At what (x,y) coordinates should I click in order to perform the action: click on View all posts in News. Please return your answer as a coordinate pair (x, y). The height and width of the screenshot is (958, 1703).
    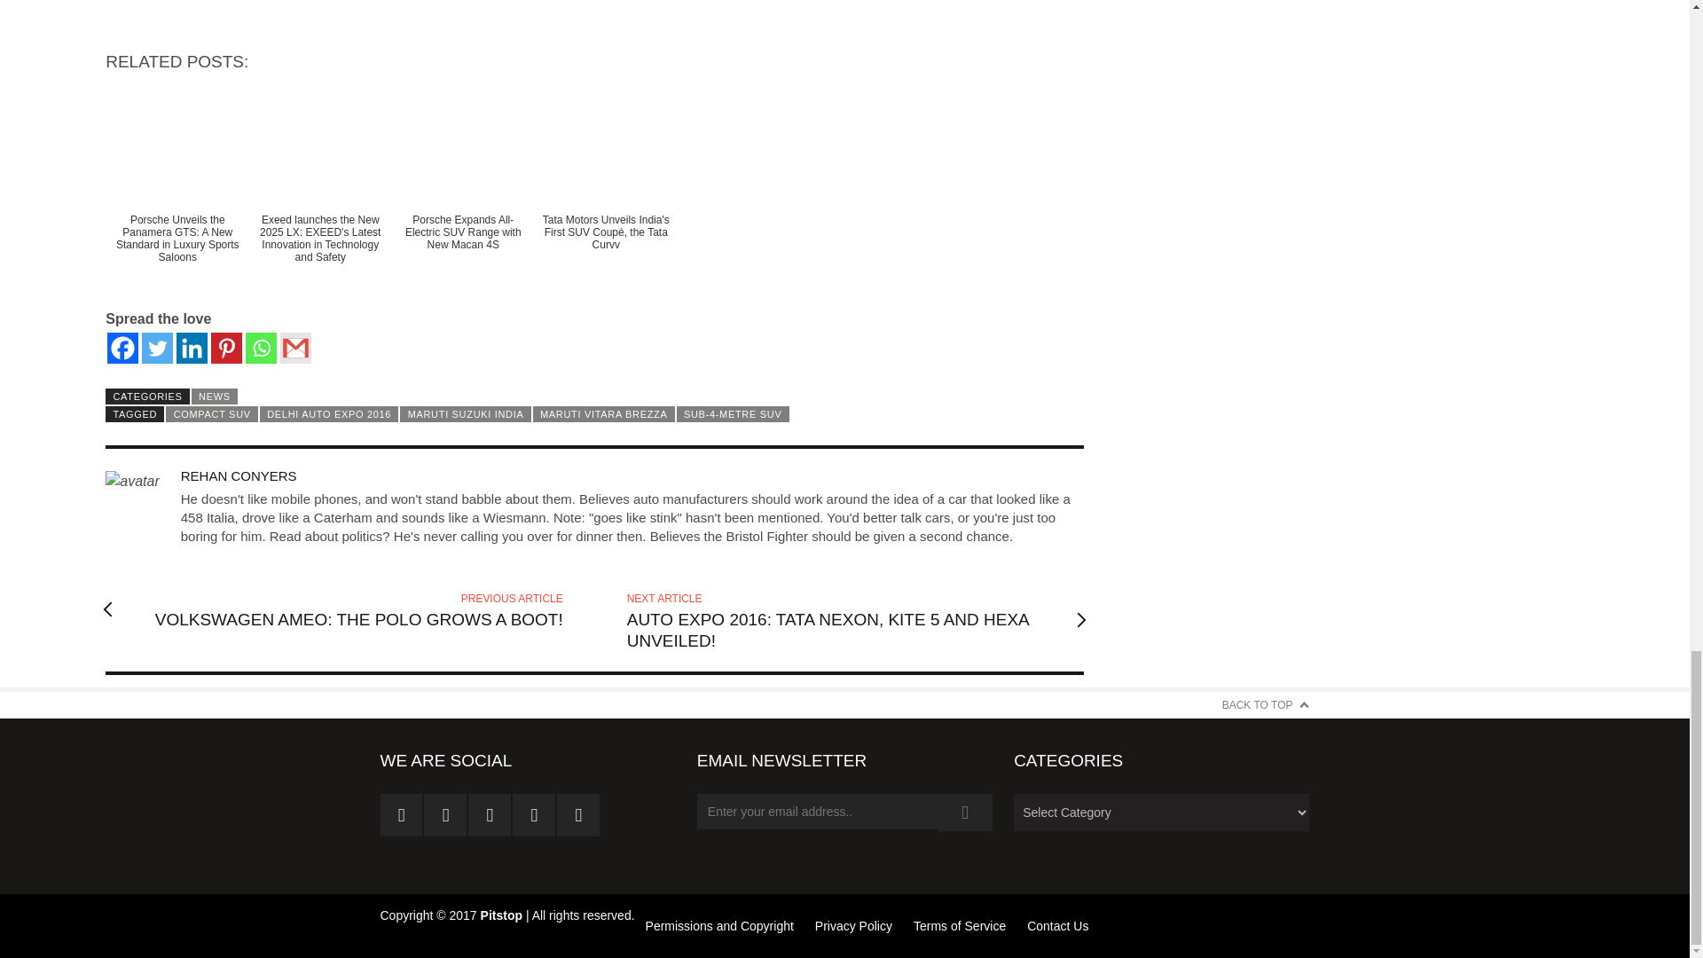
    Looking at the image, I should click on (215, 396).